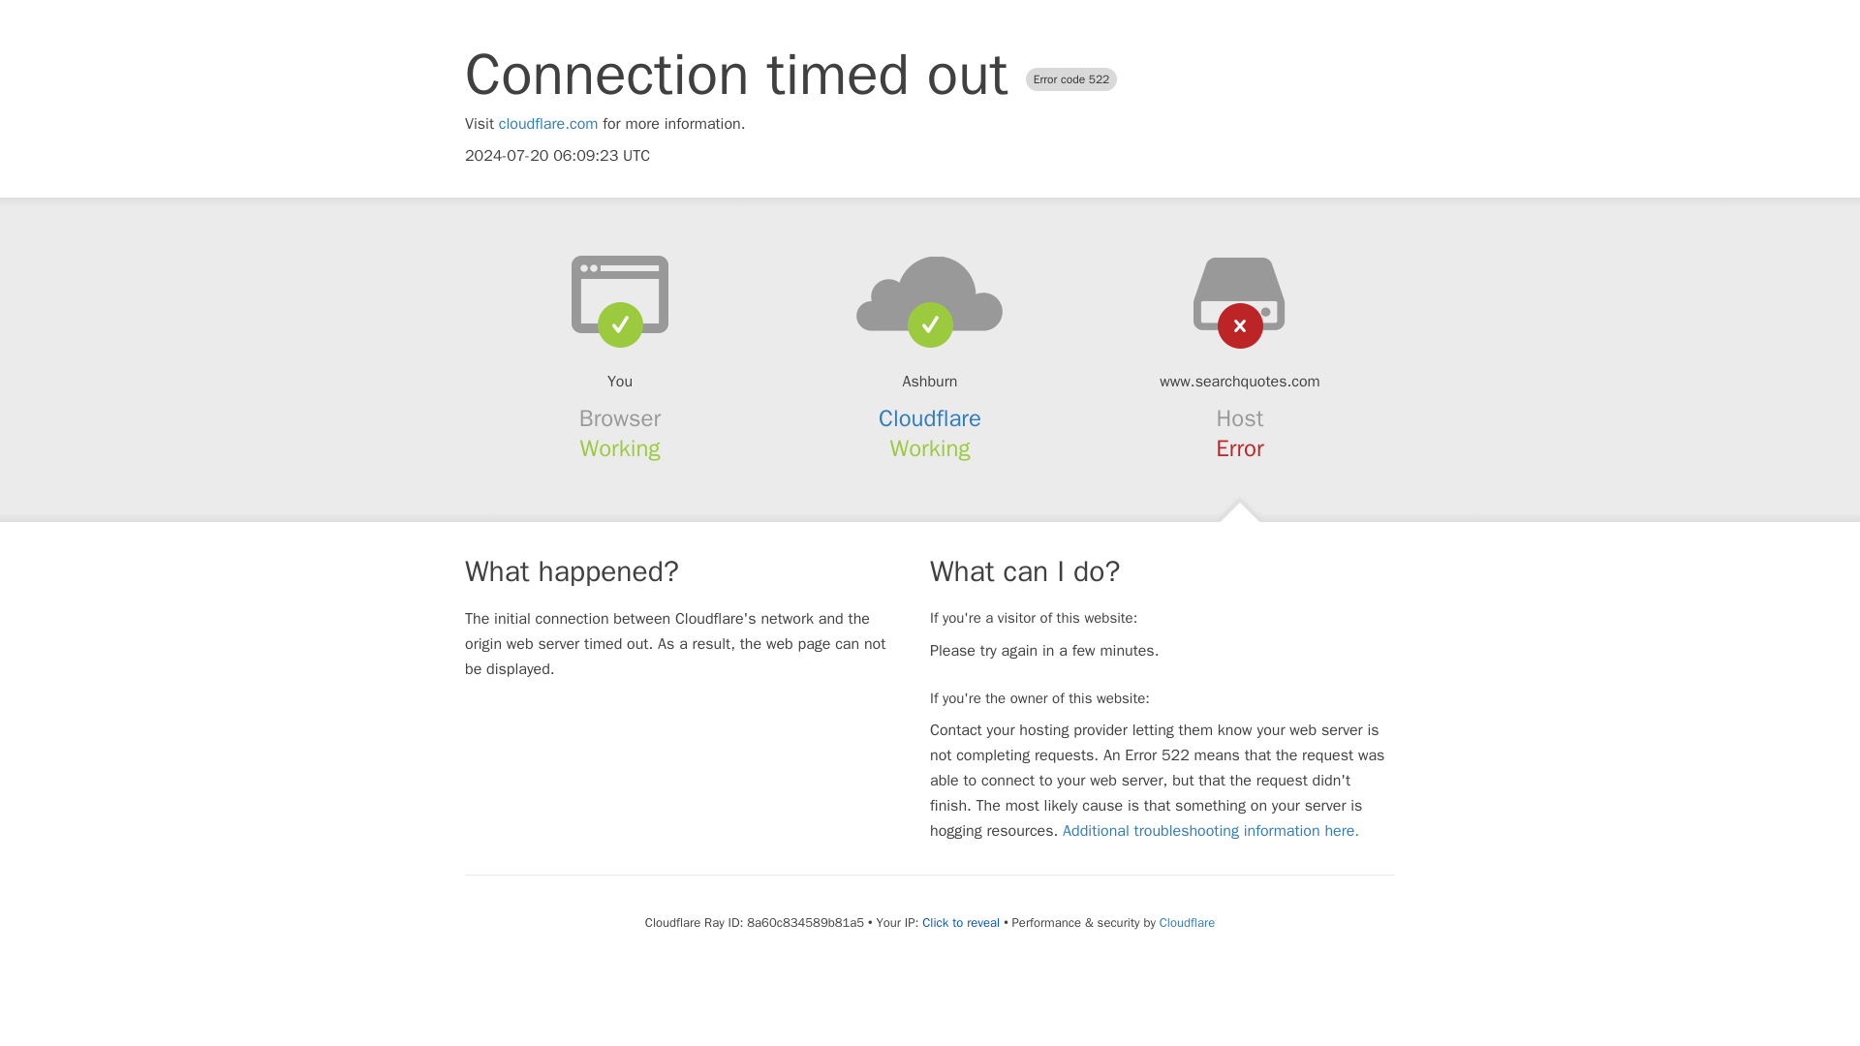 The height and width of the screenshot is (1046, 1860). Describe the element at coordinates (961, 922) in the screenshot. I see `Click to reveal` at that location.